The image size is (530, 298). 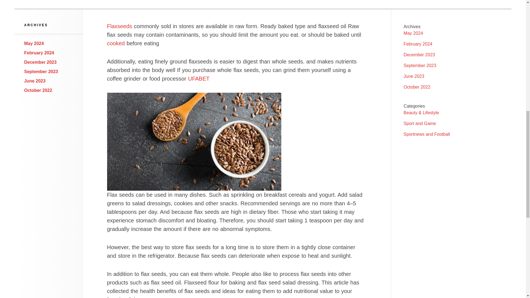 I want to click on February 2024, so click(x=39, y=52).